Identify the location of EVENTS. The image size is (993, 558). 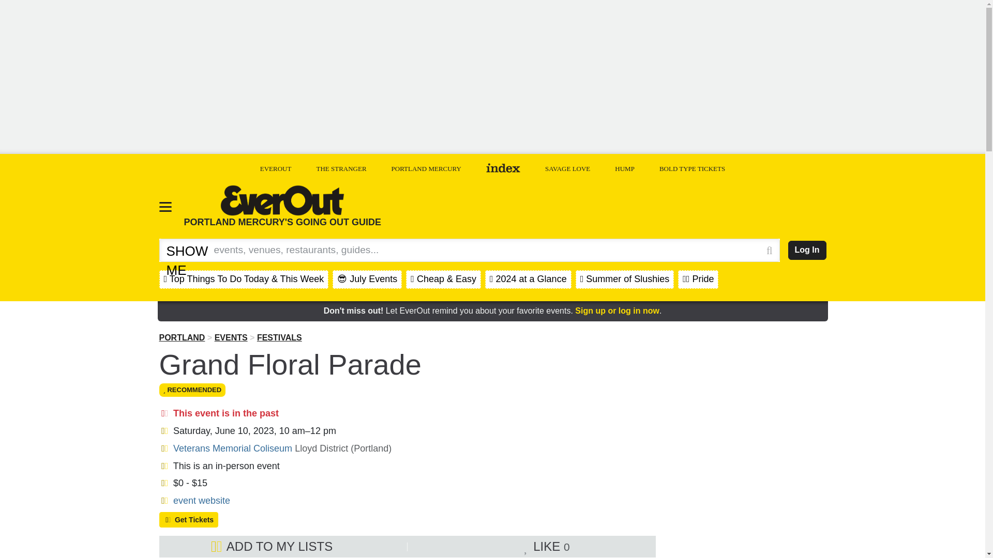
(231, 337).